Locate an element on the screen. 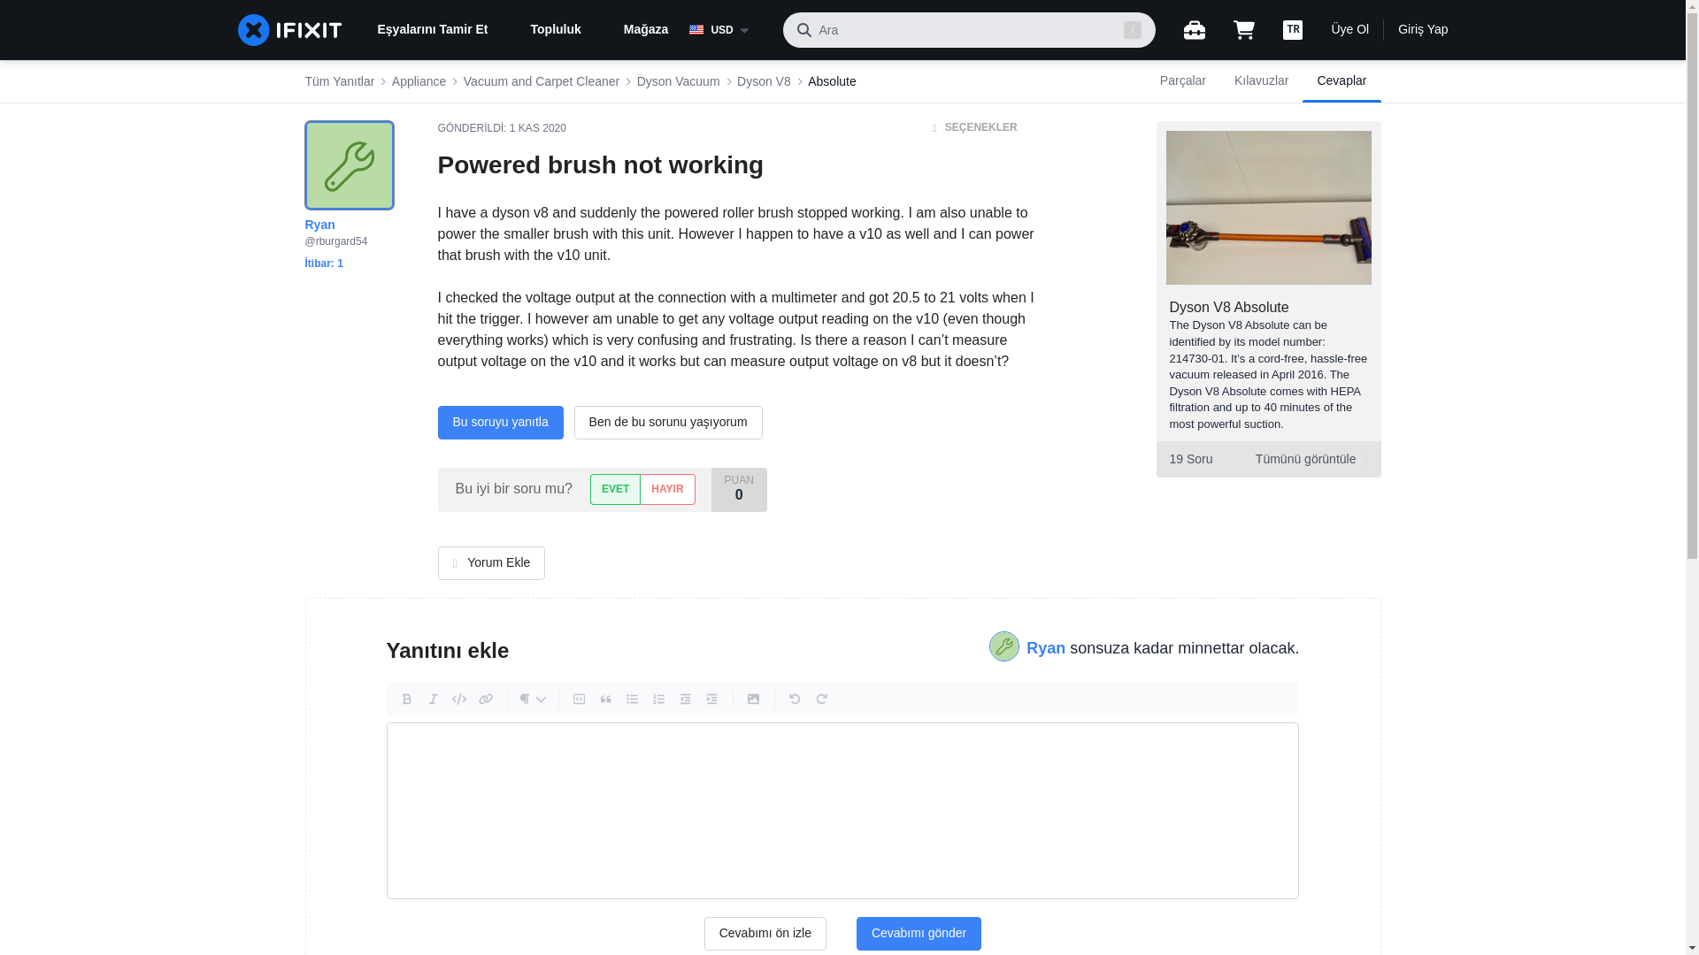  Appliance is located at coordinates (419, 81).